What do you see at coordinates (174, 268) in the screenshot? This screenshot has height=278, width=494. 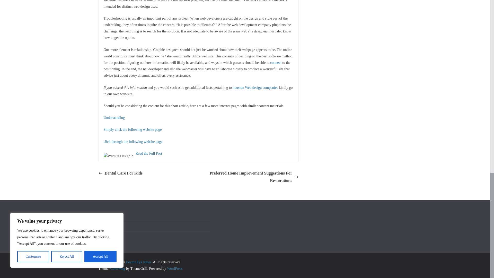 I see `WordPress` at bounding box center [174, 268].